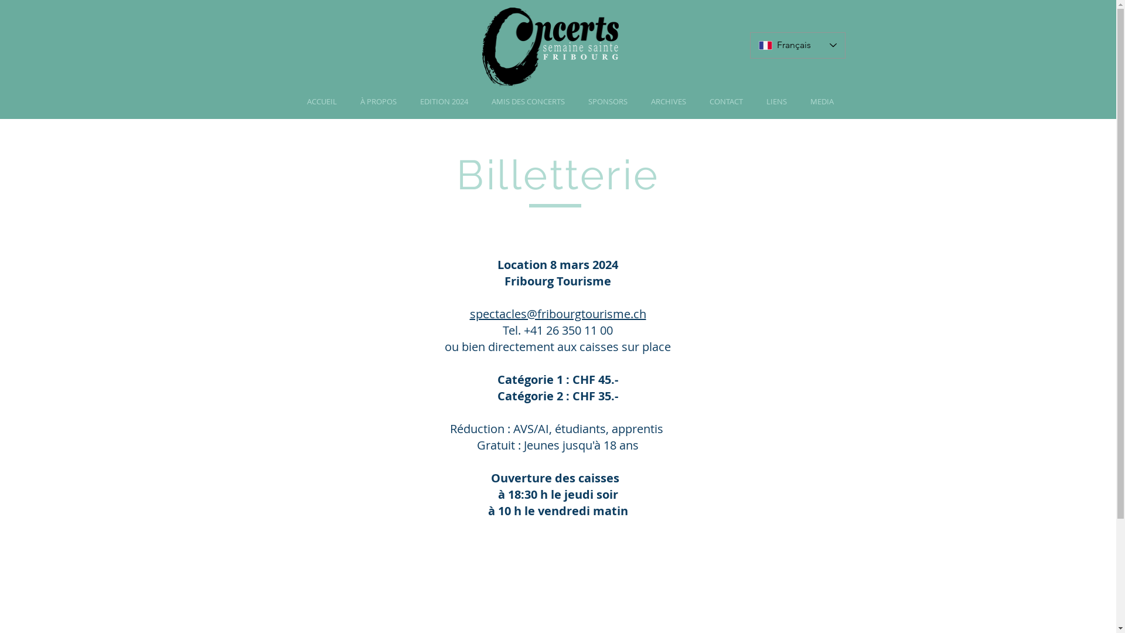 This screenshot has width=1125, height=633. I want to click on SPONSORS, so click(608, 102).